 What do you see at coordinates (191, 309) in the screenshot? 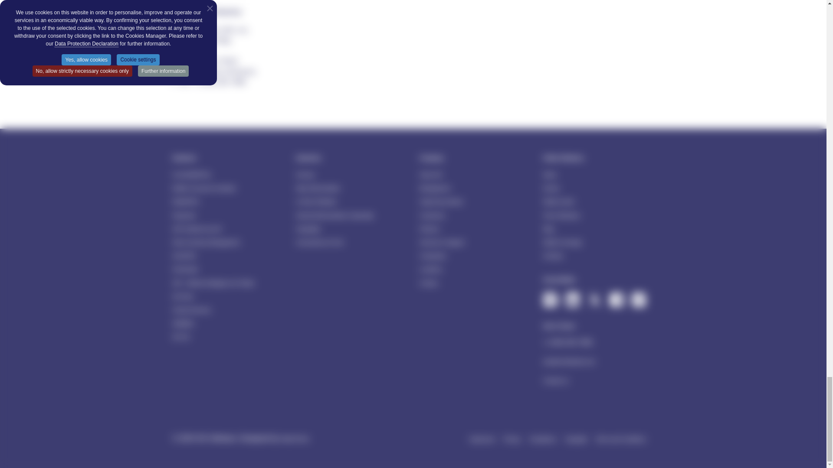
I see `Central Services` at bounding box center [191, 309].